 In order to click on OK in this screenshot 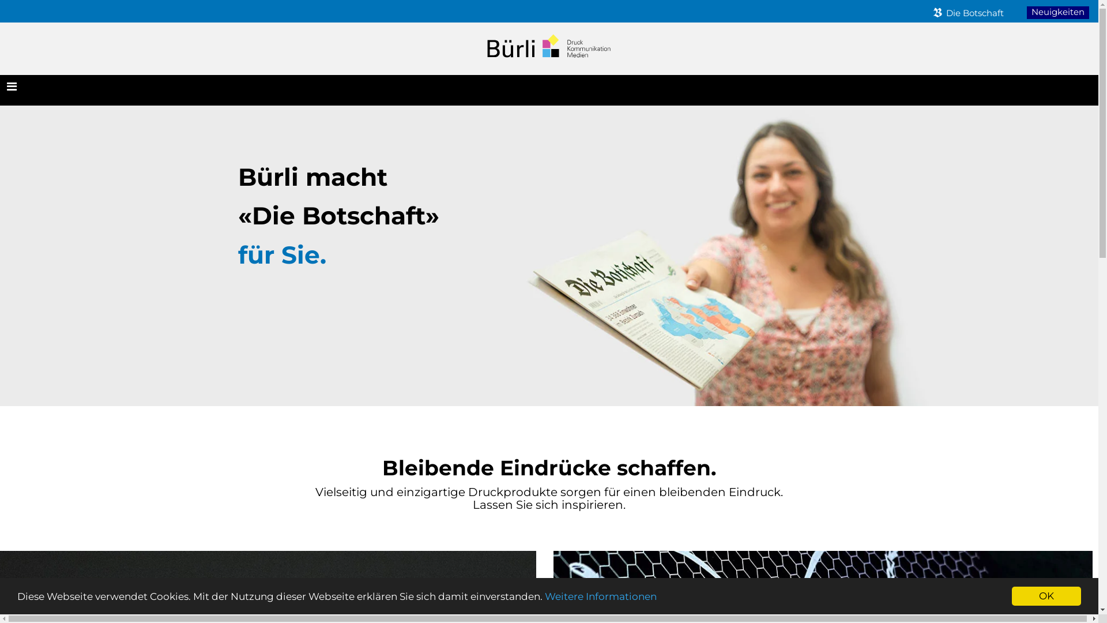, I will do `click(1046, 596)`.